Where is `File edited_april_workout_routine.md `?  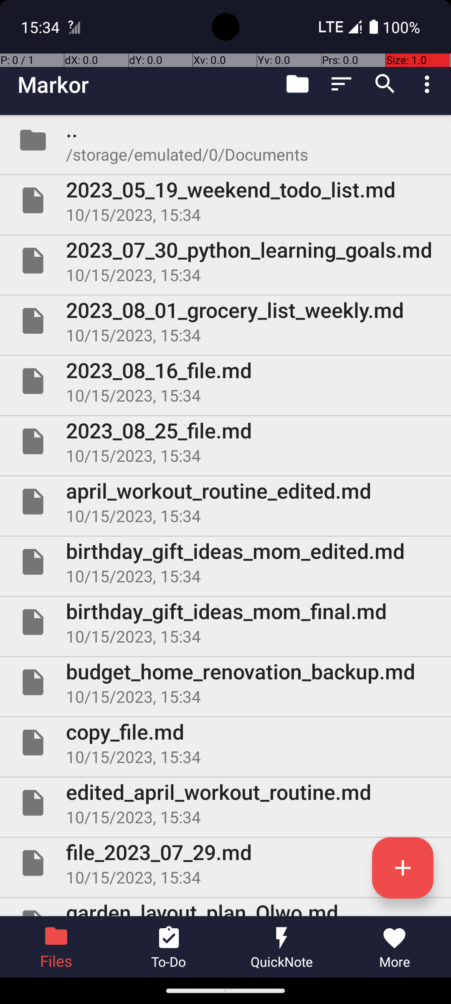 File edited_april_workout_routine.md  is located at coordinates (225, 803).